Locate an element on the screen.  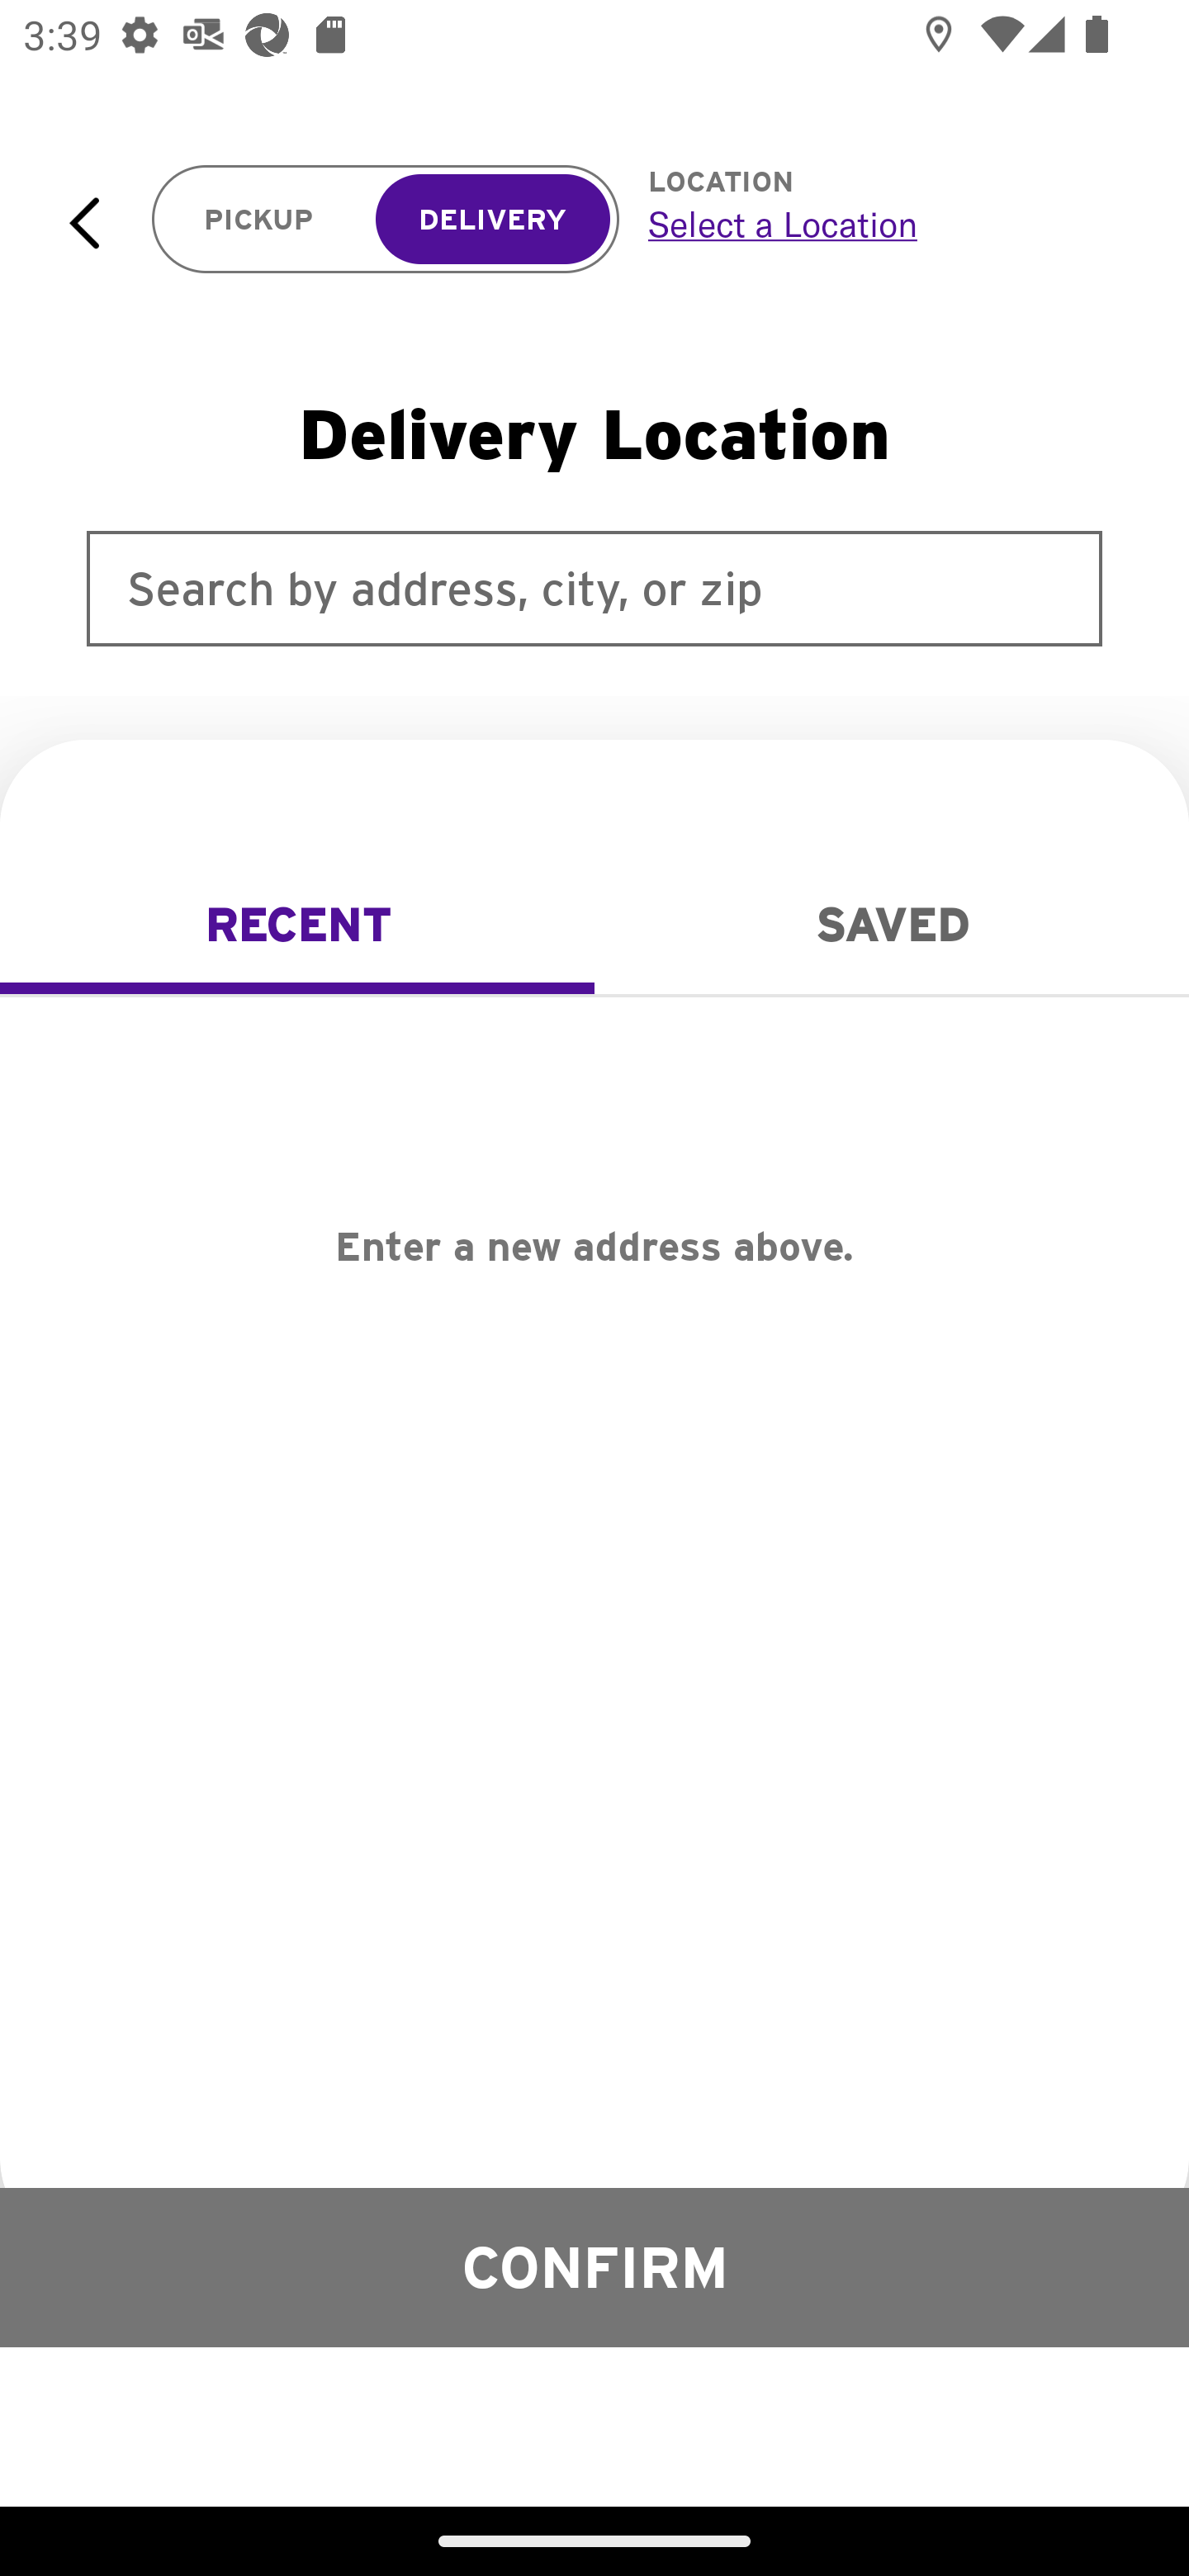
CONFIRM is located at coordinates (594, 2266).